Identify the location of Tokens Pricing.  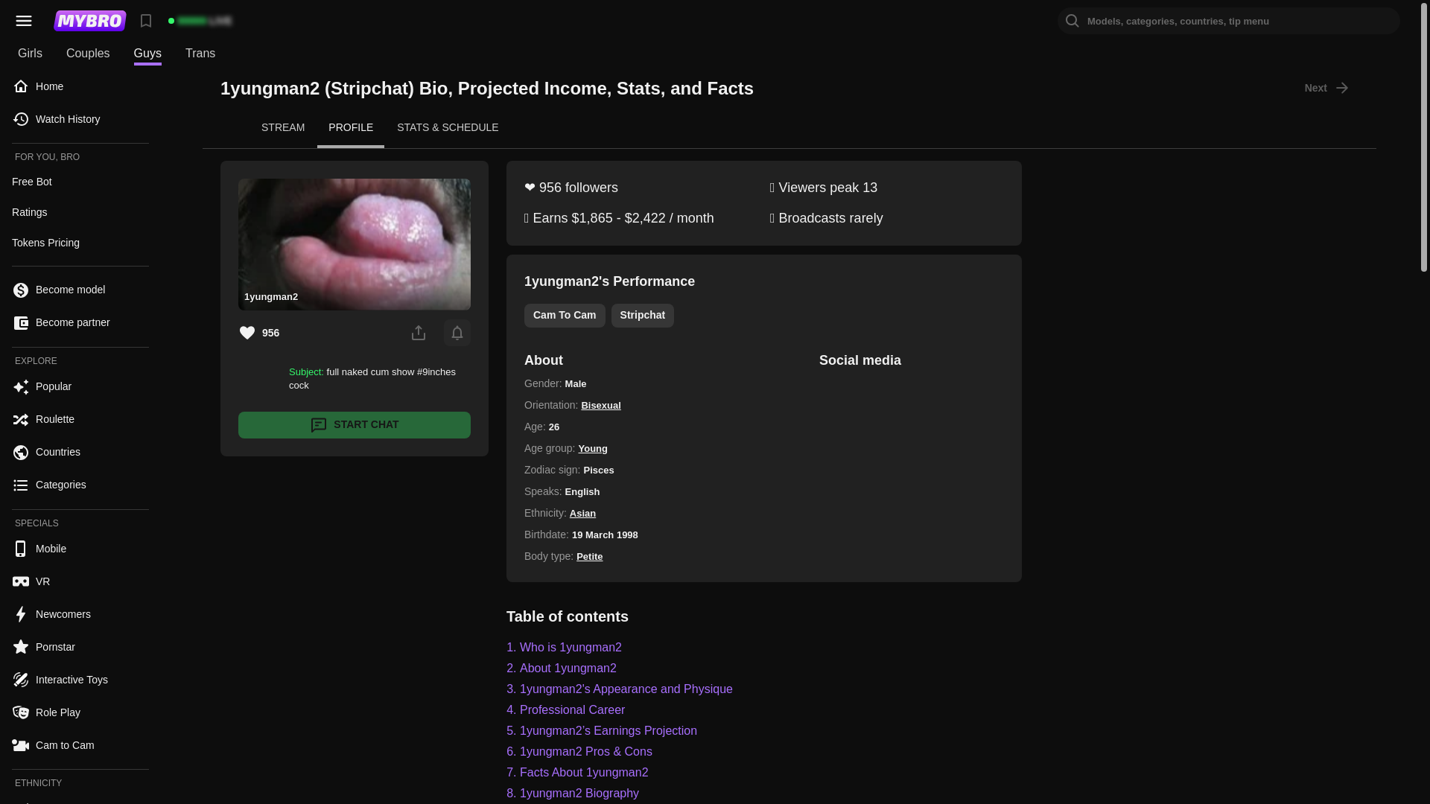
(80, 243).